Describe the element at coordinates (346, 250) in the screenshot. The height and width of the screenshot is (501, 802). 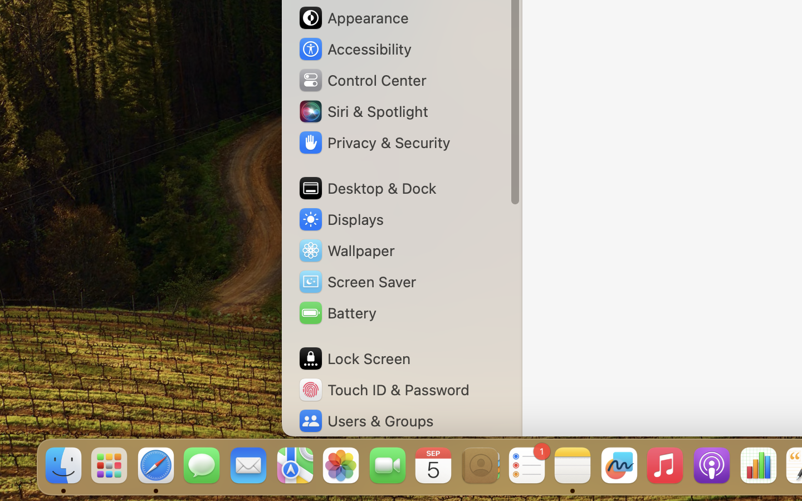
I see `Wallpaper` at that location.